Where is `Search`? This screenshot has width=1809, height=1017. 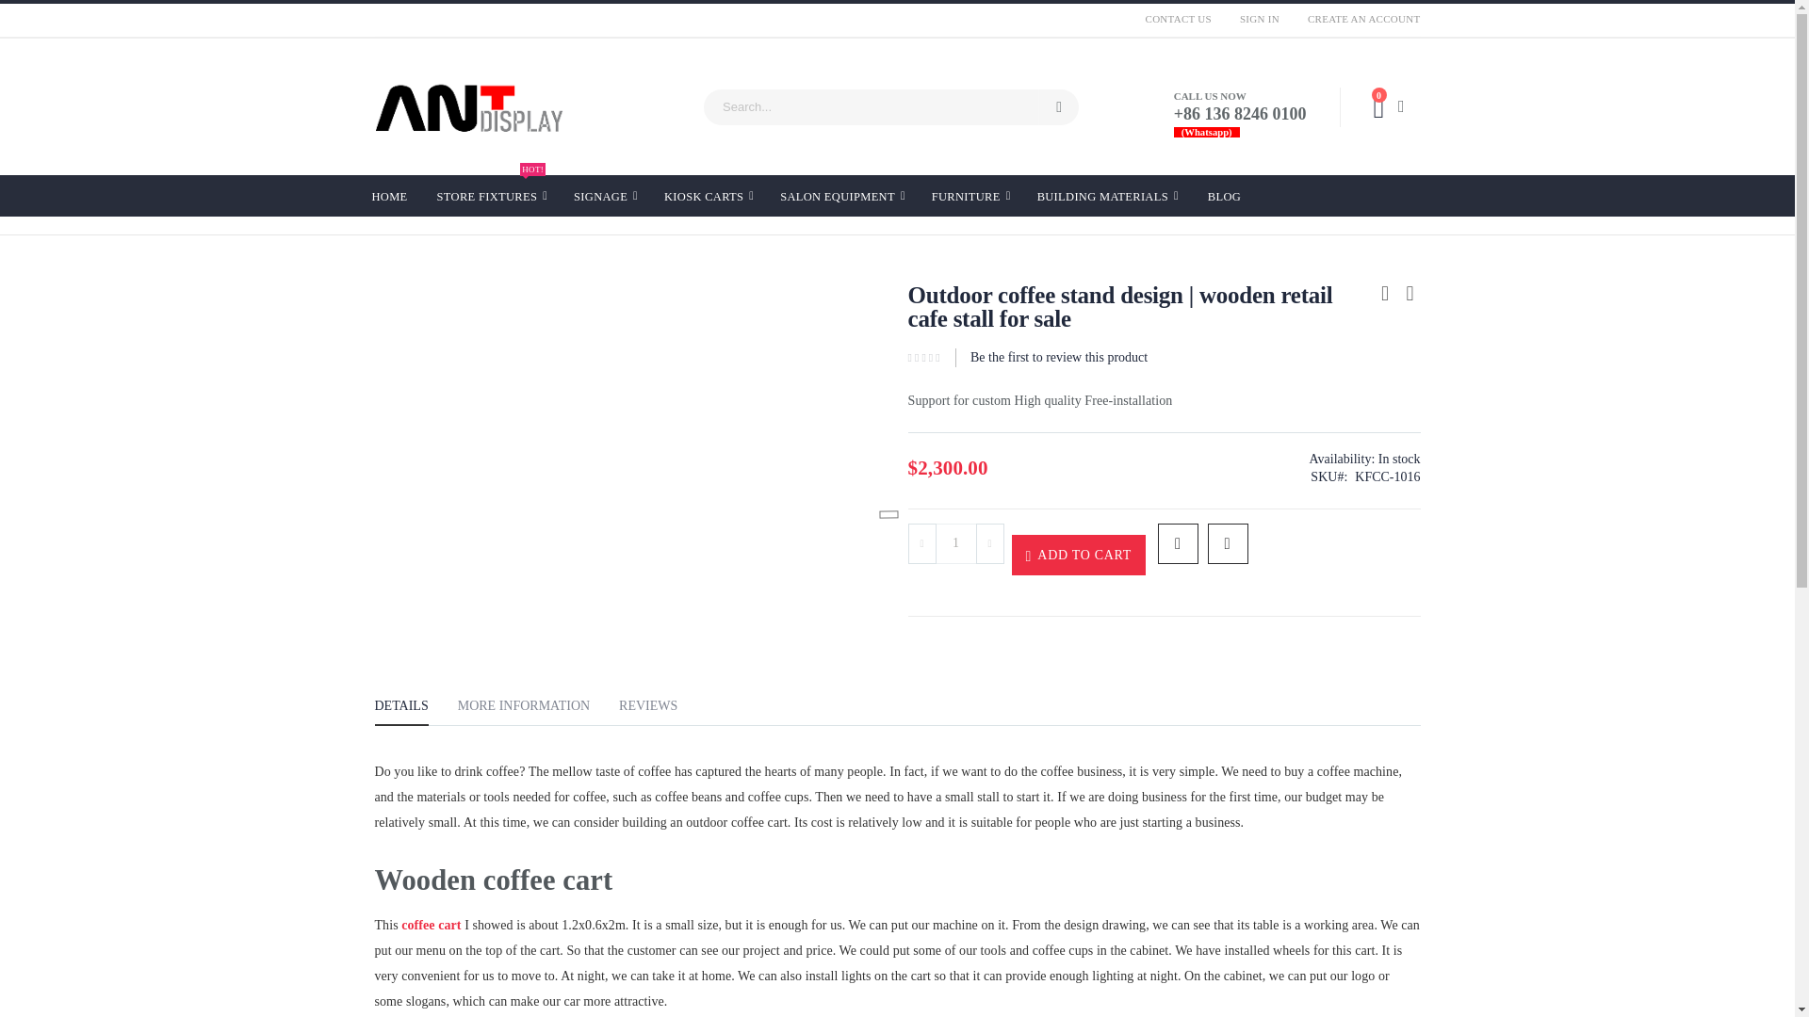
Search is located at coordinates (1058, 106).